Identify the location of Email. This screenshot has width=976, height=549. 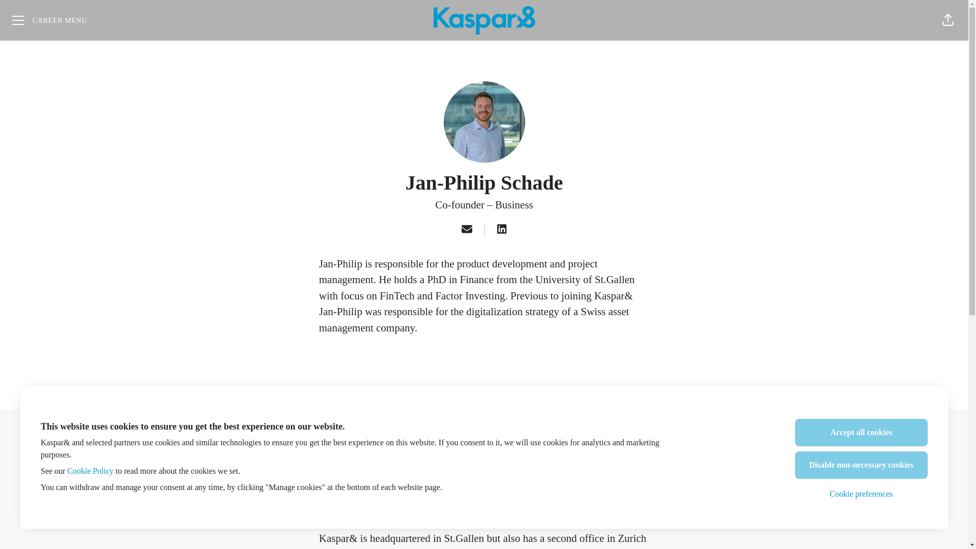
(467, 230).